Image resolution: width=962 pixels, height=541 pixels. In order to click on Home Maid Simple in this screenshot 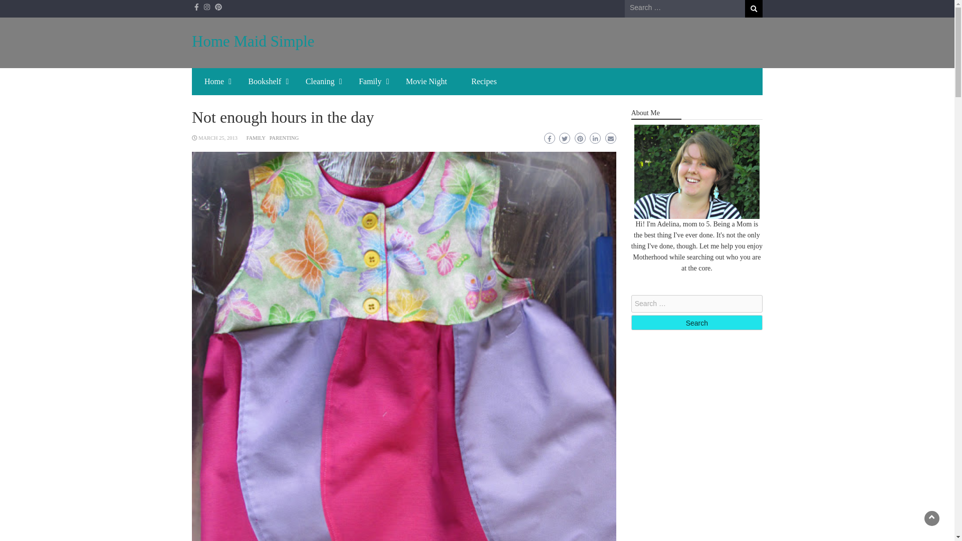, I will do `click(253, 41)`.